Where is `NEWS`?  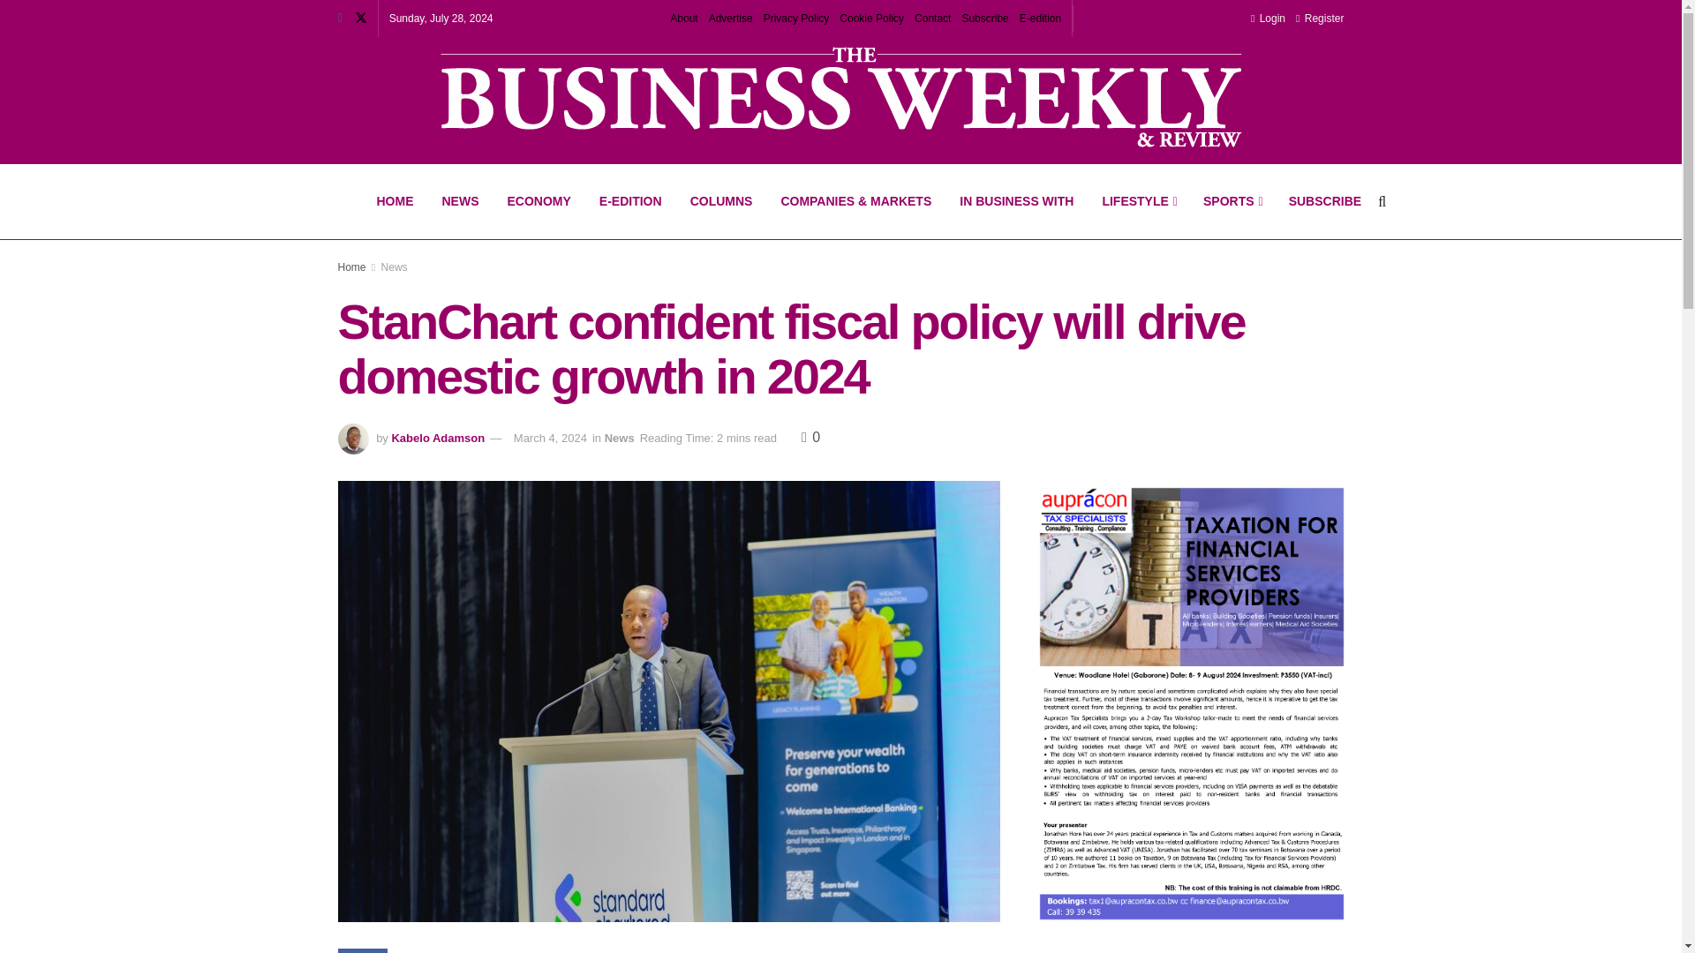 NEWS is located at coordinates (459, 201).